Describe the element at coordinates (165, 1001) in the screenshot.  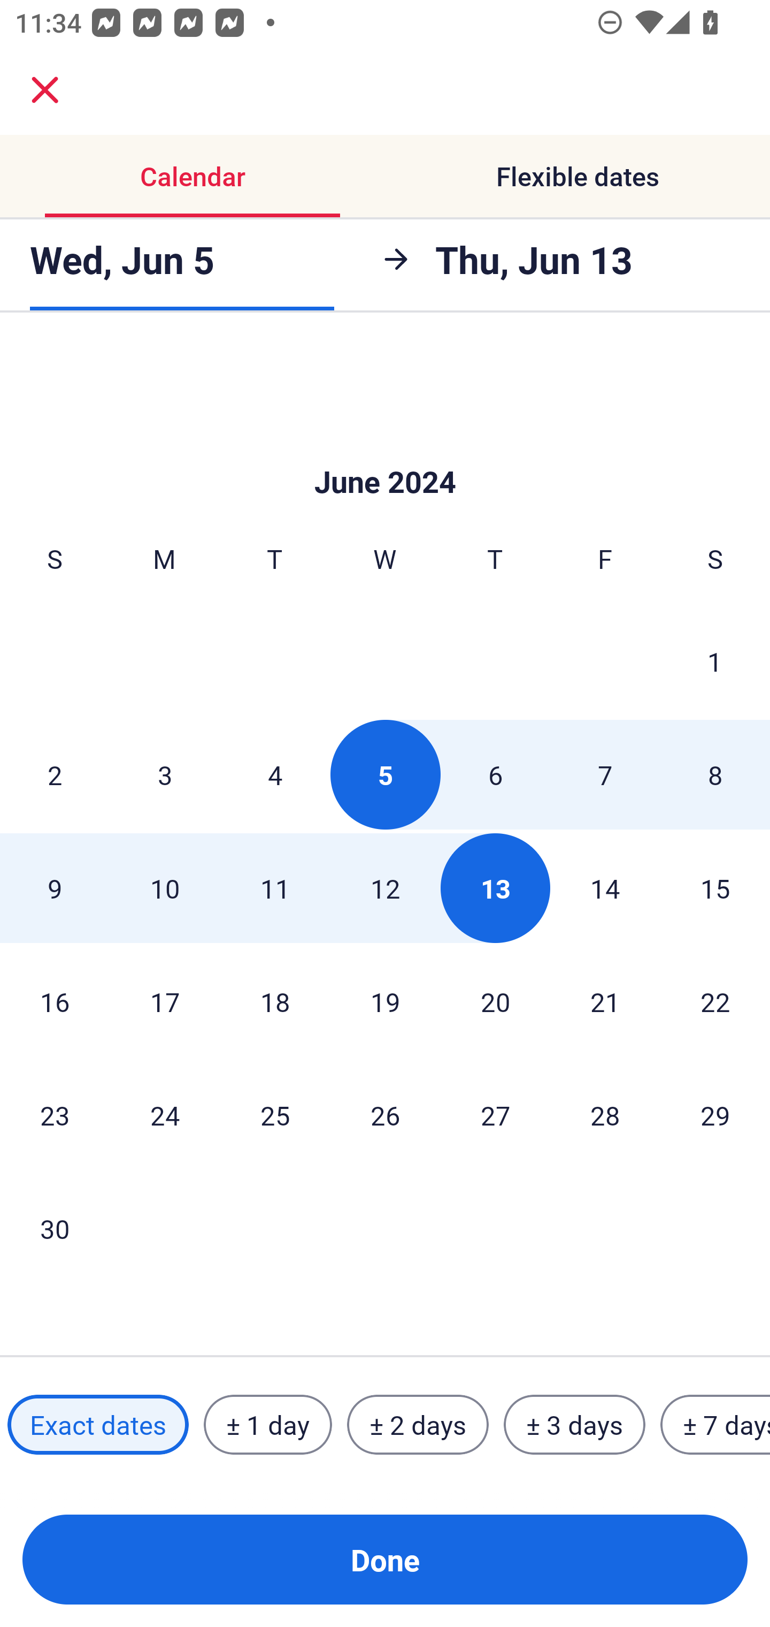
I see `17 Monday, June 17, 2024` at that location.